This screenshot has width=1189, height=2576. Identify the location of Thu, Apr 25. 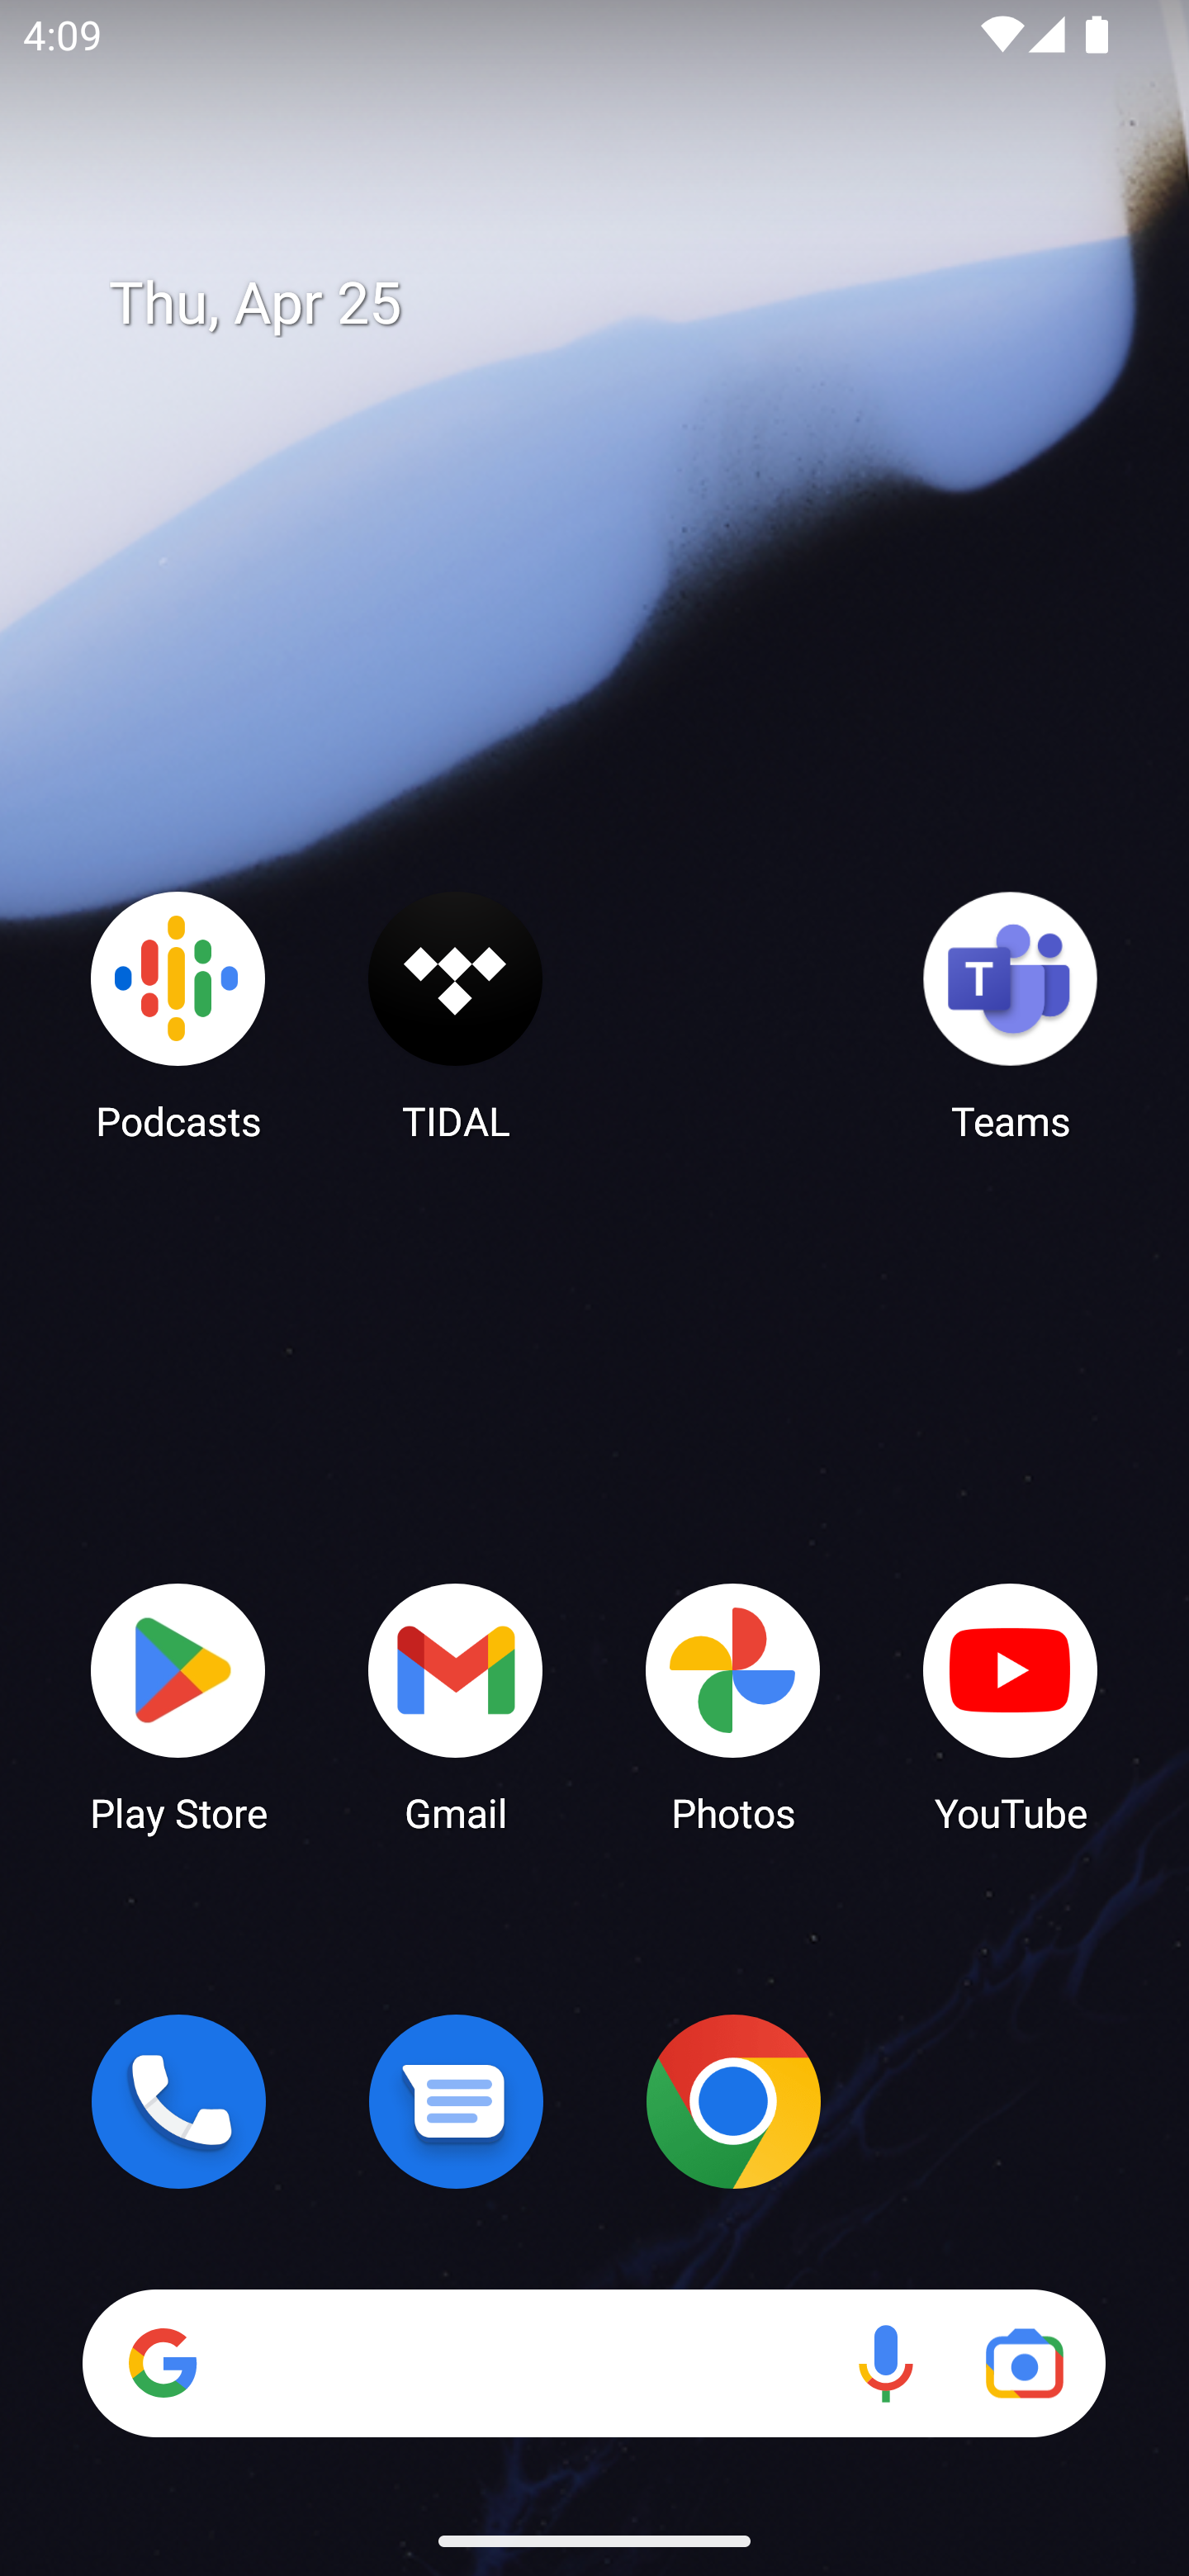
(618, 304).